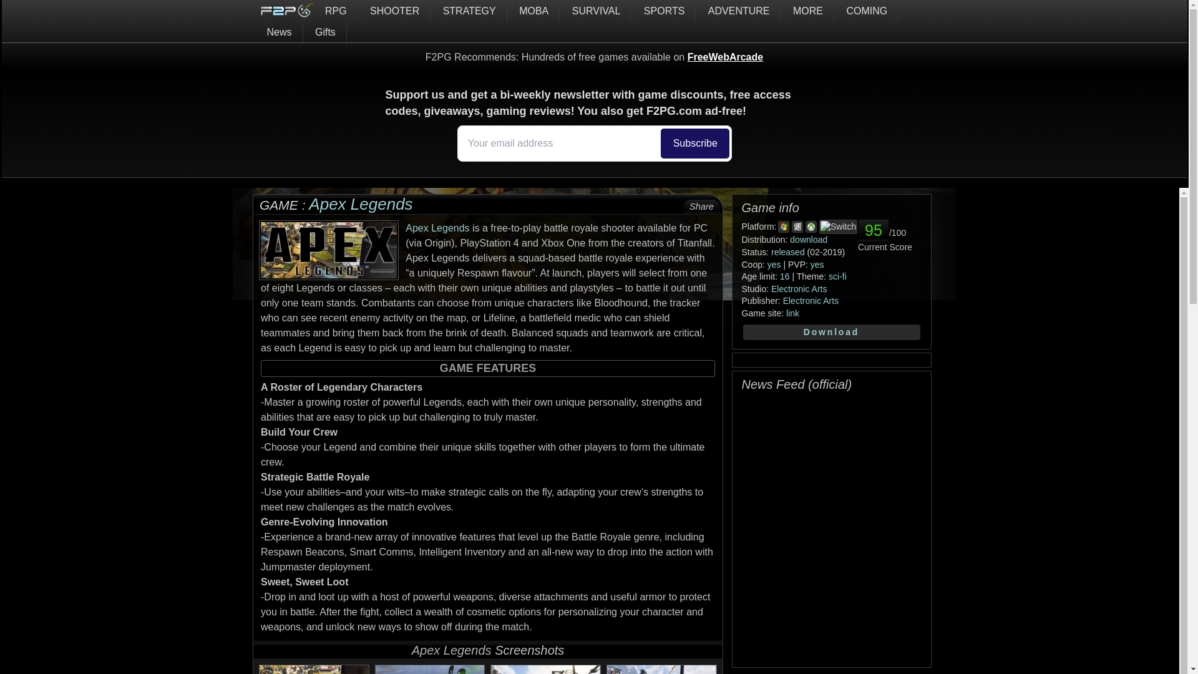  I want to click on SPORTS, so click(665, 10).